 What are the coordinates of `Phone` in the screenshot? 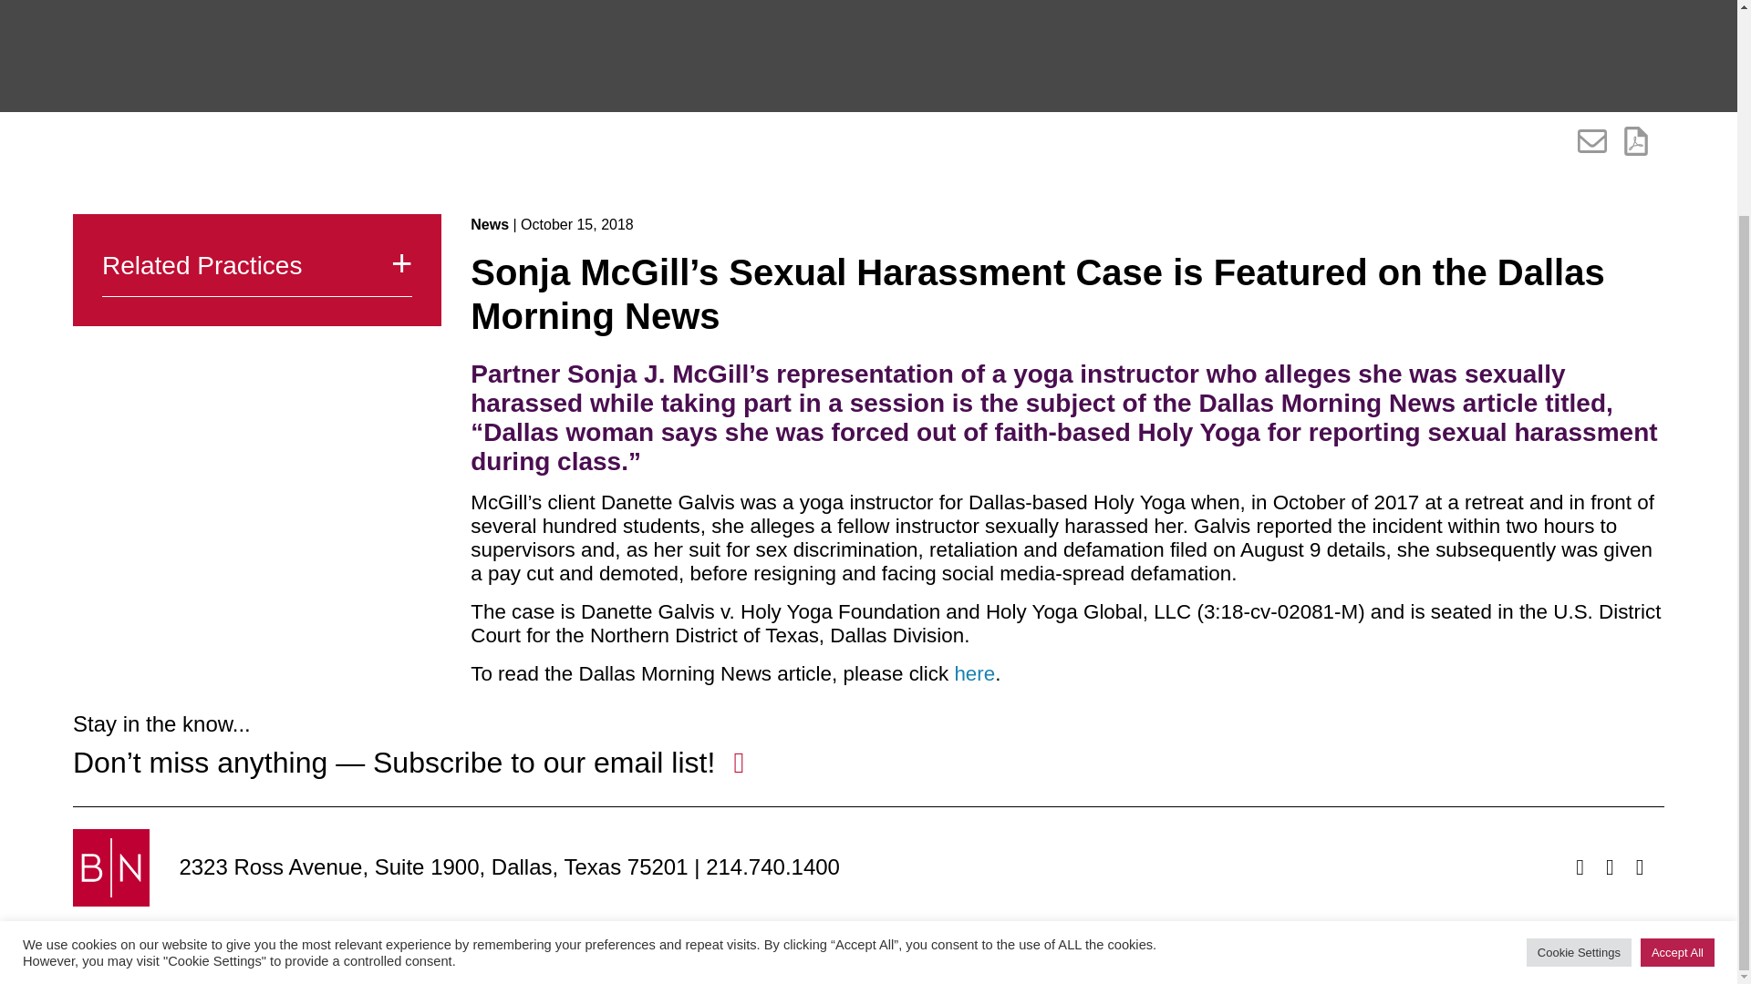 It's located at (772, 867).